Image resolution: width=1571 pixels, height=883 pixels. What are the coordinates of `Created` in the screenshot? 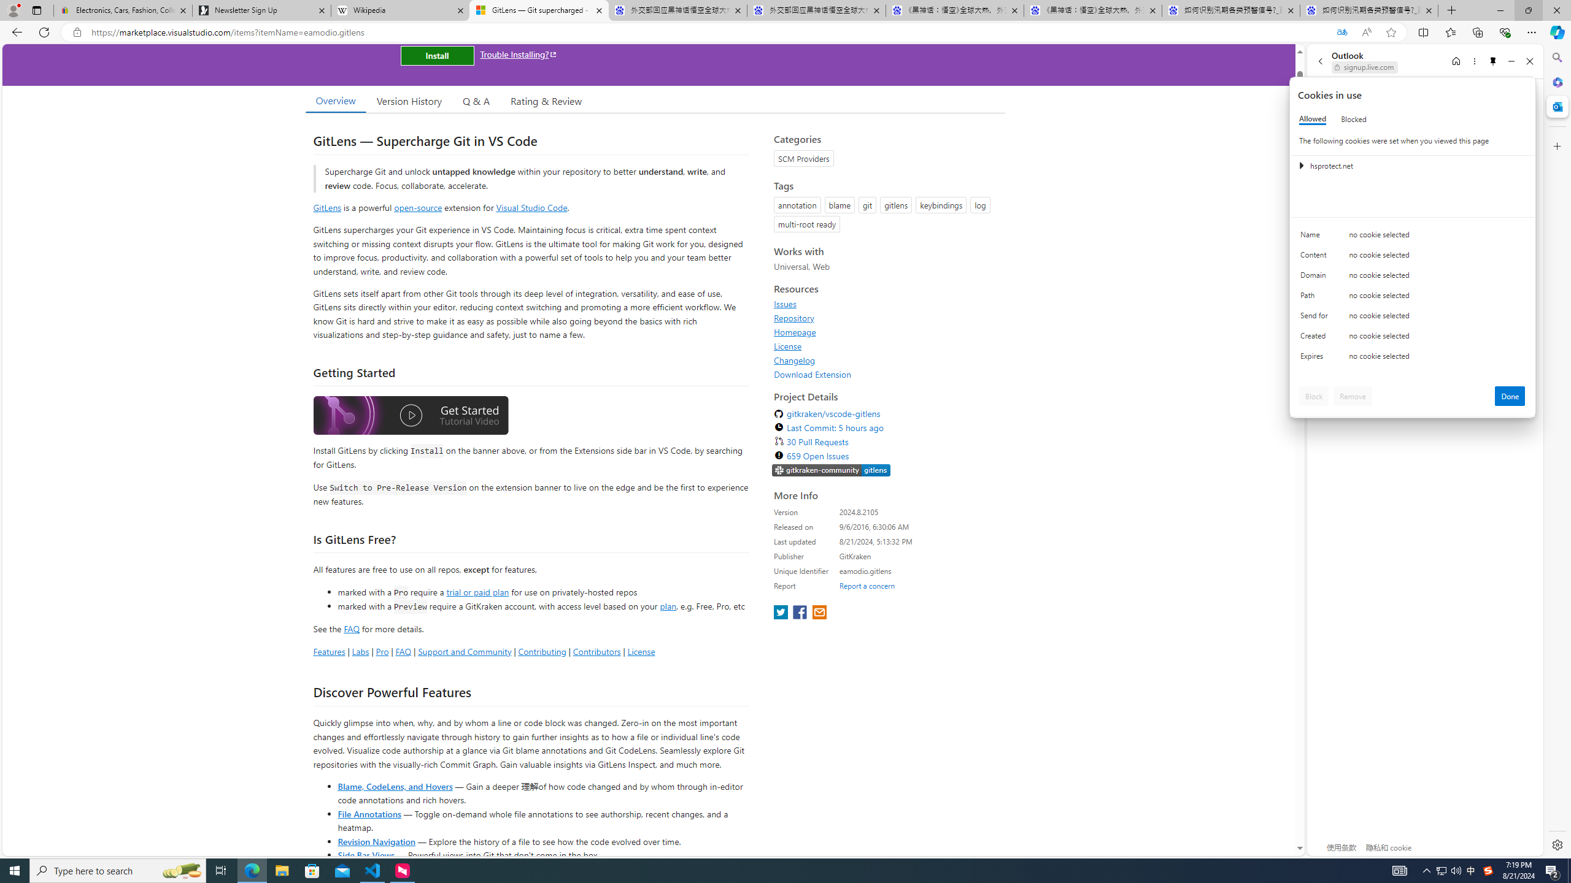 It's located at (1316, 338).